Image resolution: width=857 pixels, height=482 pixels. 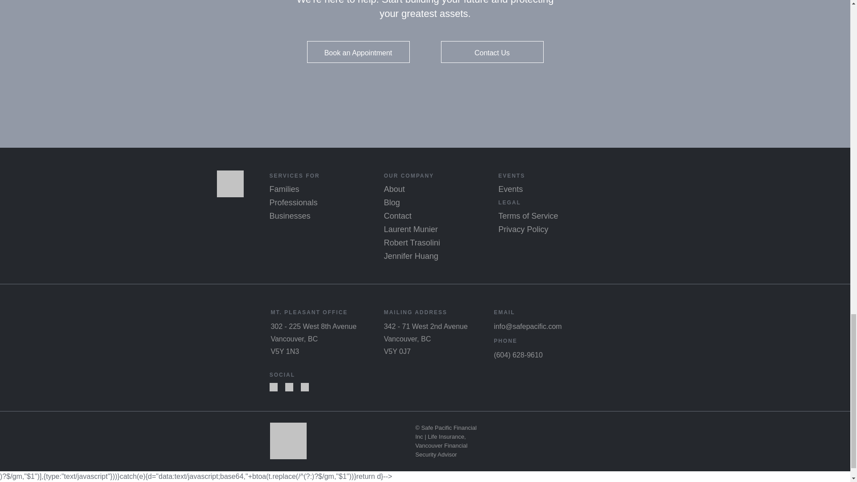 I want to click on Laurent Munier, so click(x=411, y=229).